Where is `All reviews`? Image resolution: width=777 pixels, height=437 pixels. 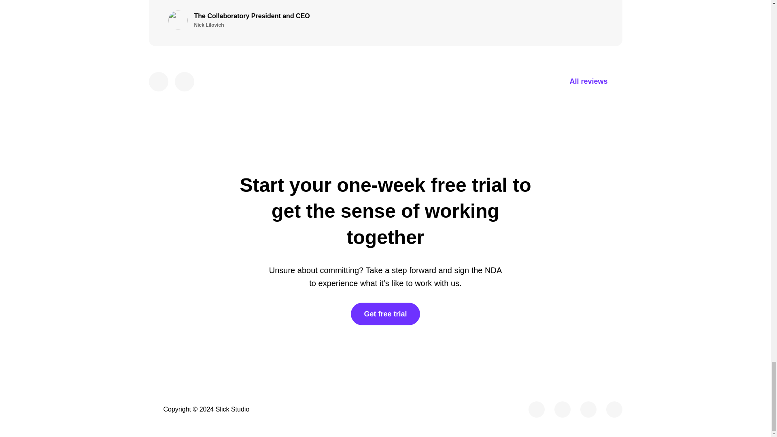
All reviews is located at coordinates (385, 314).